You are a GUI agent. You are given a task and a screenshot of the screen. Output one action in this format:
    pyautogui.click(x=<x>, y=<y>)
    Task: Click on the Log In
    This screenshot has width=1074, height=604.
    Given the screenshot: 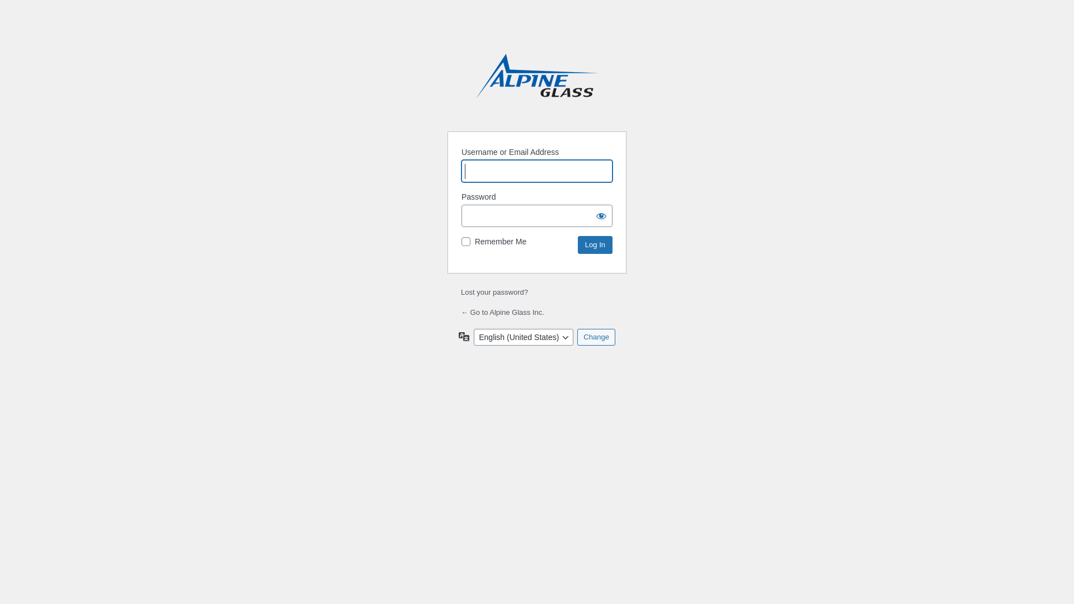 What is the action you would take?
    pyautogui.click(x=595, y=245)
    